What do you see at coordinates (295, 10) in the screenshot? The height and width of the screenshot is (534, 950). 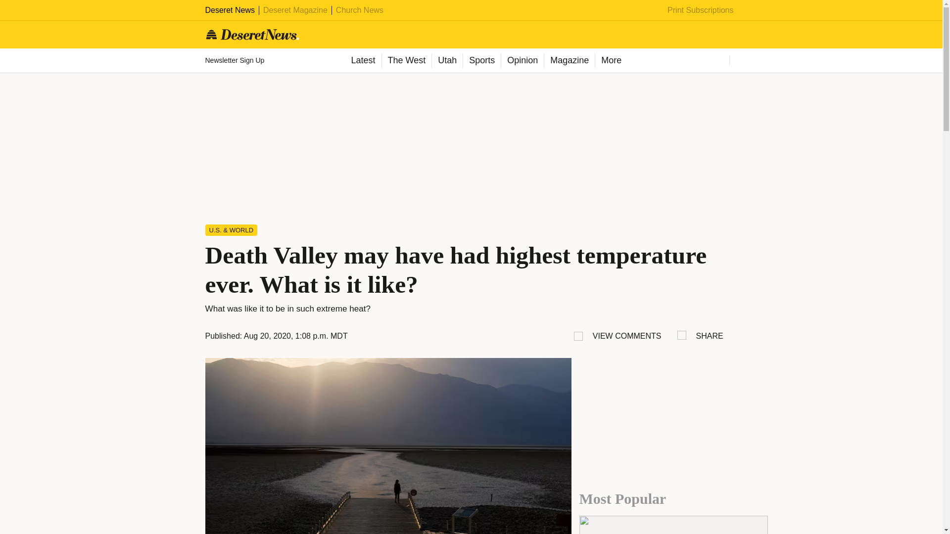 I see `Deseret Magazine` at bounding box center [295, 10].